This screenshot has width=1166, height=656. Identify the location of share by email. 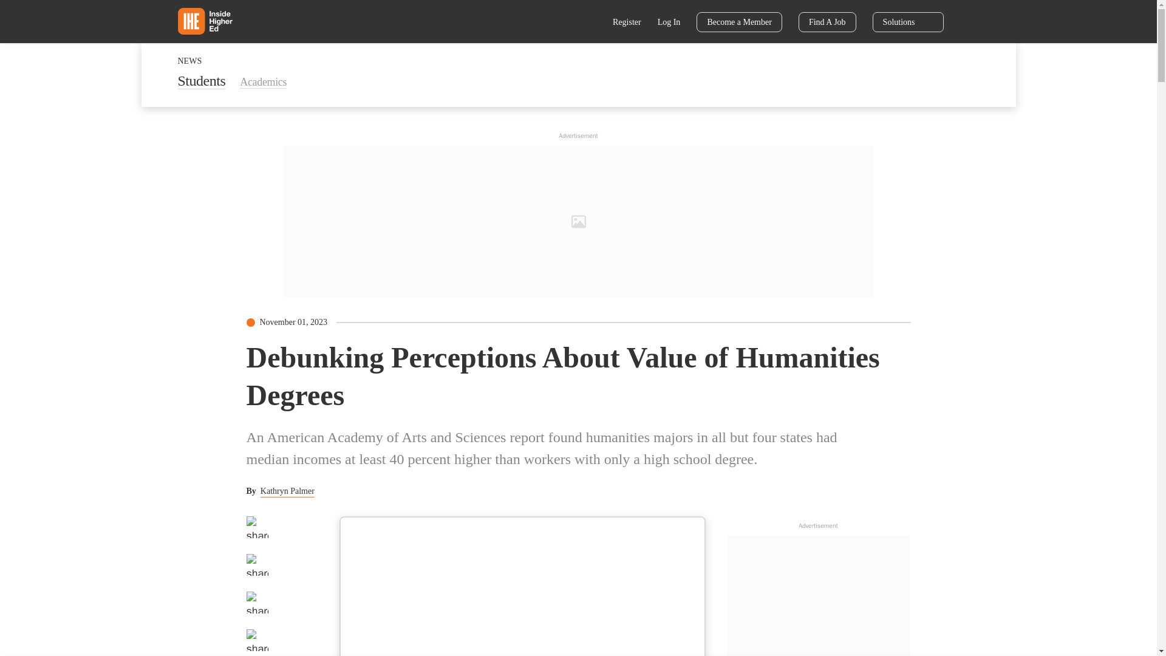
(257, 640).